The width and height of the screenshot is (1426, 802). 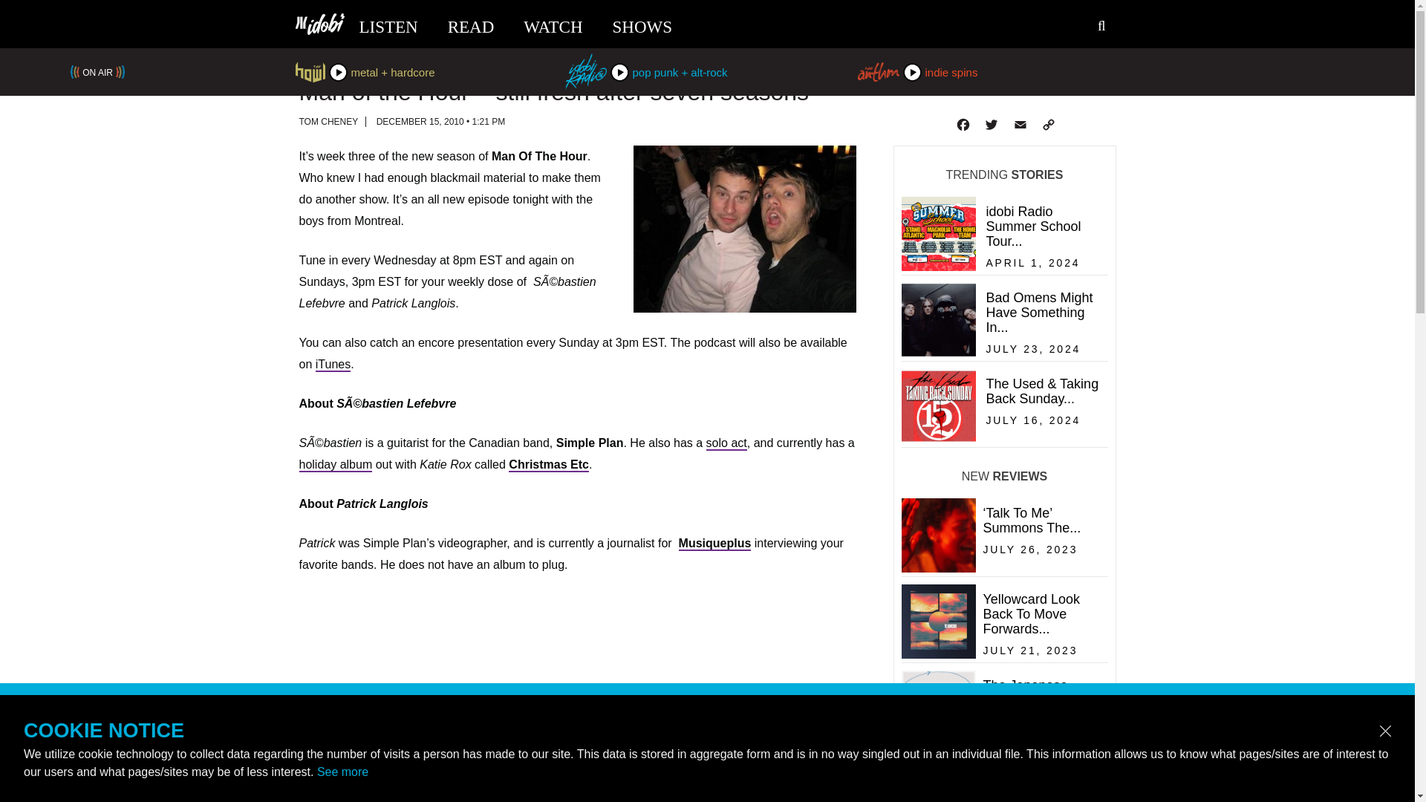 I want to click on holiday album, so click(x=335, y=465).